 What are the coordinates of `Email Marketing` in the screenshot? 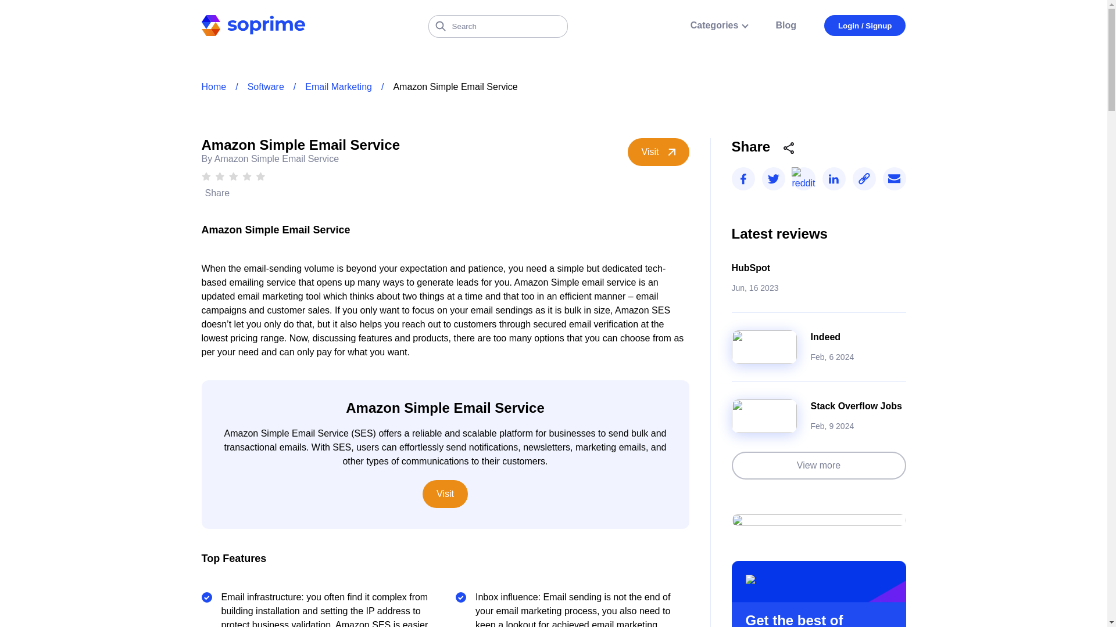 It's located at (338, 87).